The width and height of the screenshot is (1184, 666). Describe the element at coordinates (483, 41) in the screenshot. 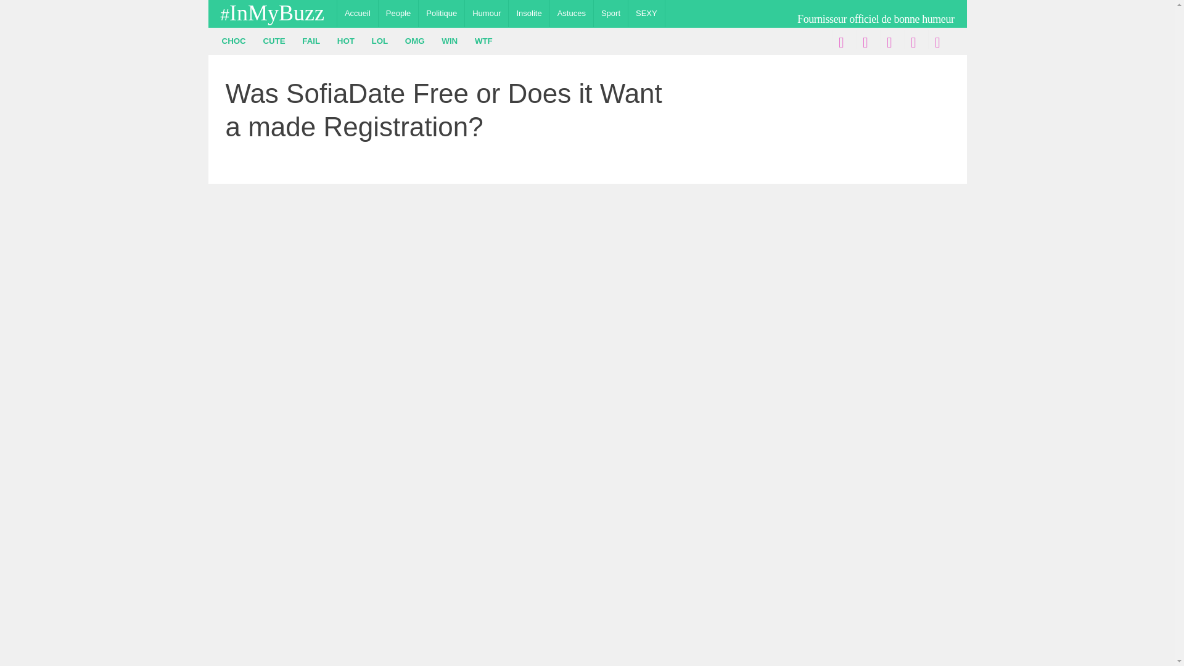

I see `2 sujets` at that location.